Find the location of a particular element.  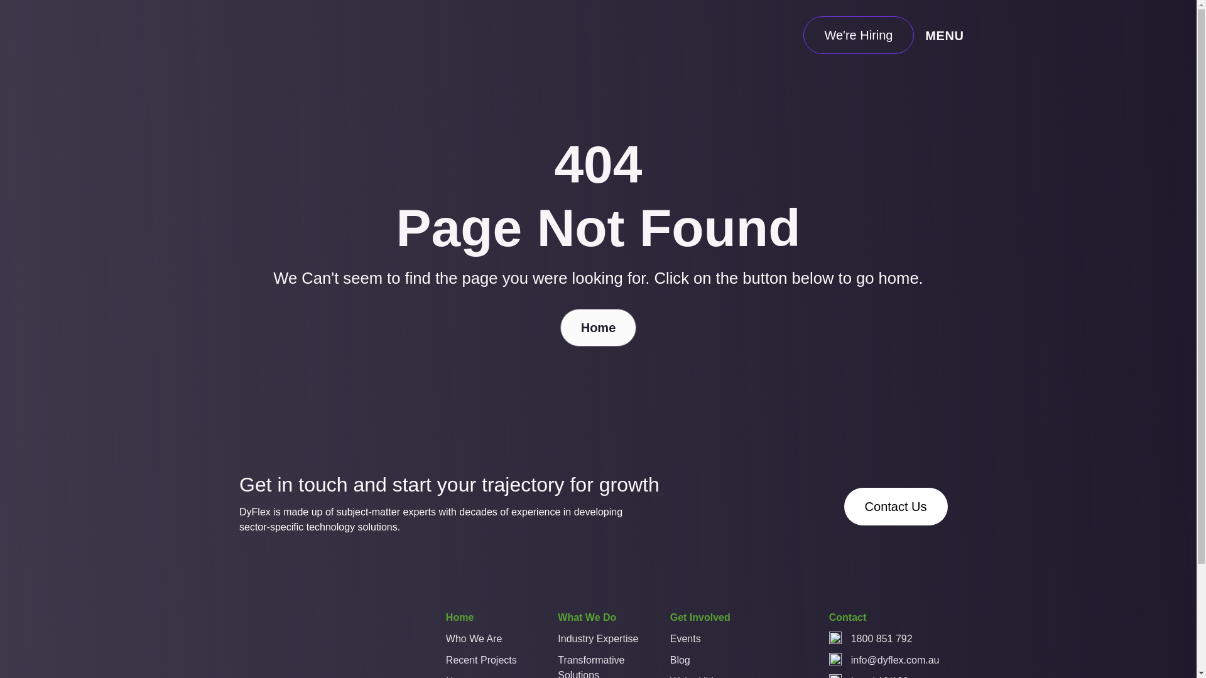

Who We Are is located at coordinates (486, 642).